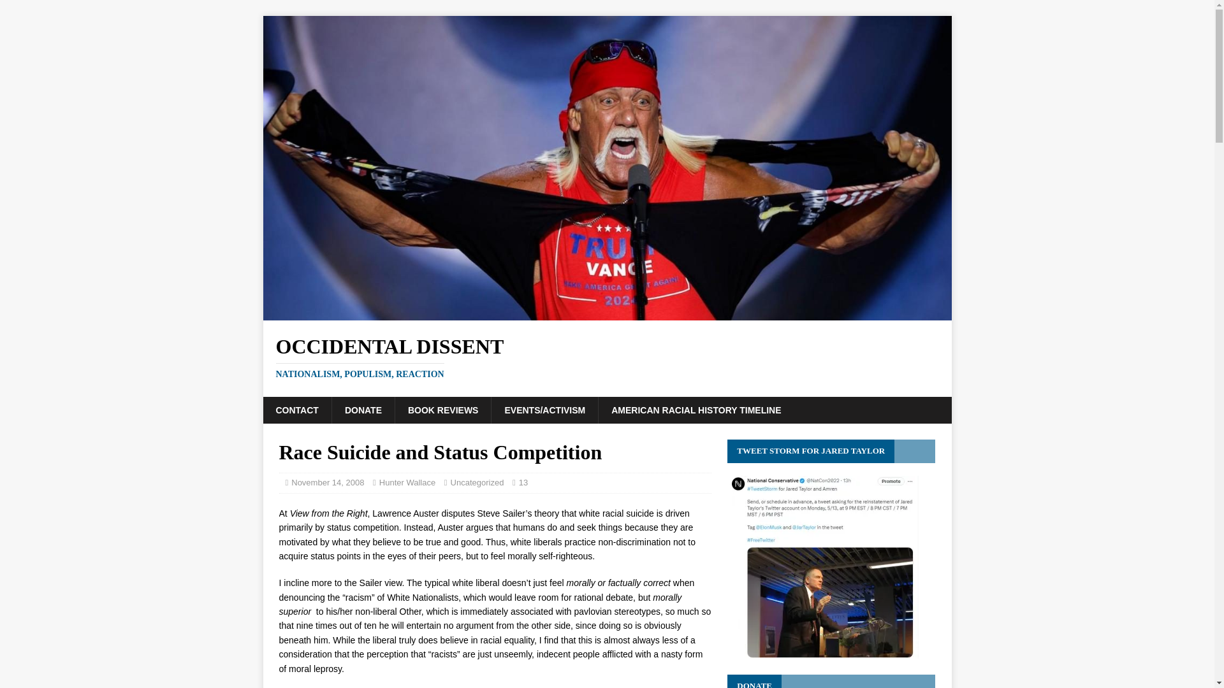  I want to click on CONTACT, so click(296, 410).